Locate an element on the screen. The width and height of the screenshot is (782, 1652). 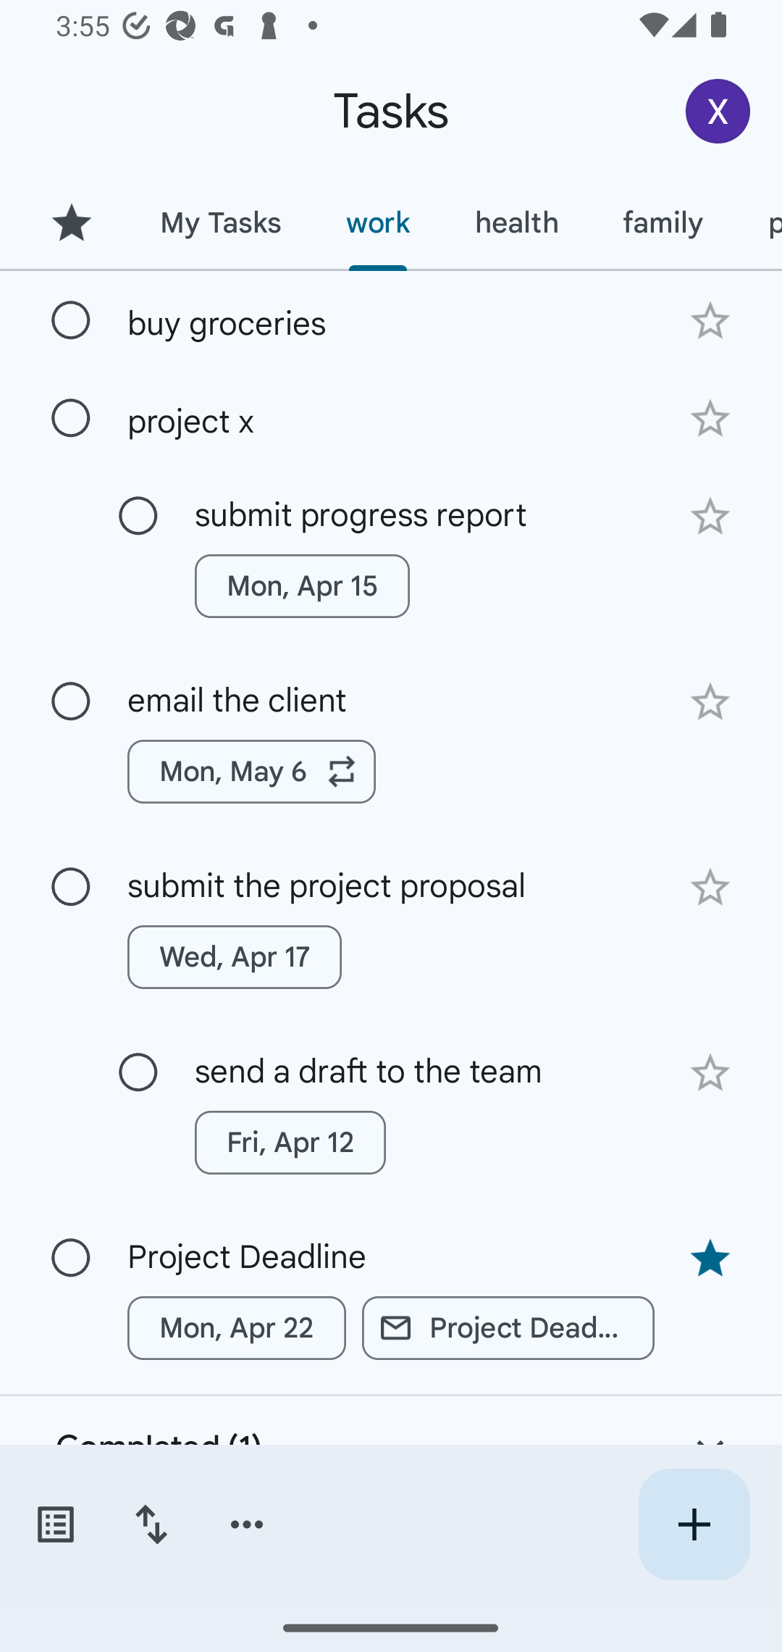
Mon, Apr 22 is located at coordinates (237, 1328).